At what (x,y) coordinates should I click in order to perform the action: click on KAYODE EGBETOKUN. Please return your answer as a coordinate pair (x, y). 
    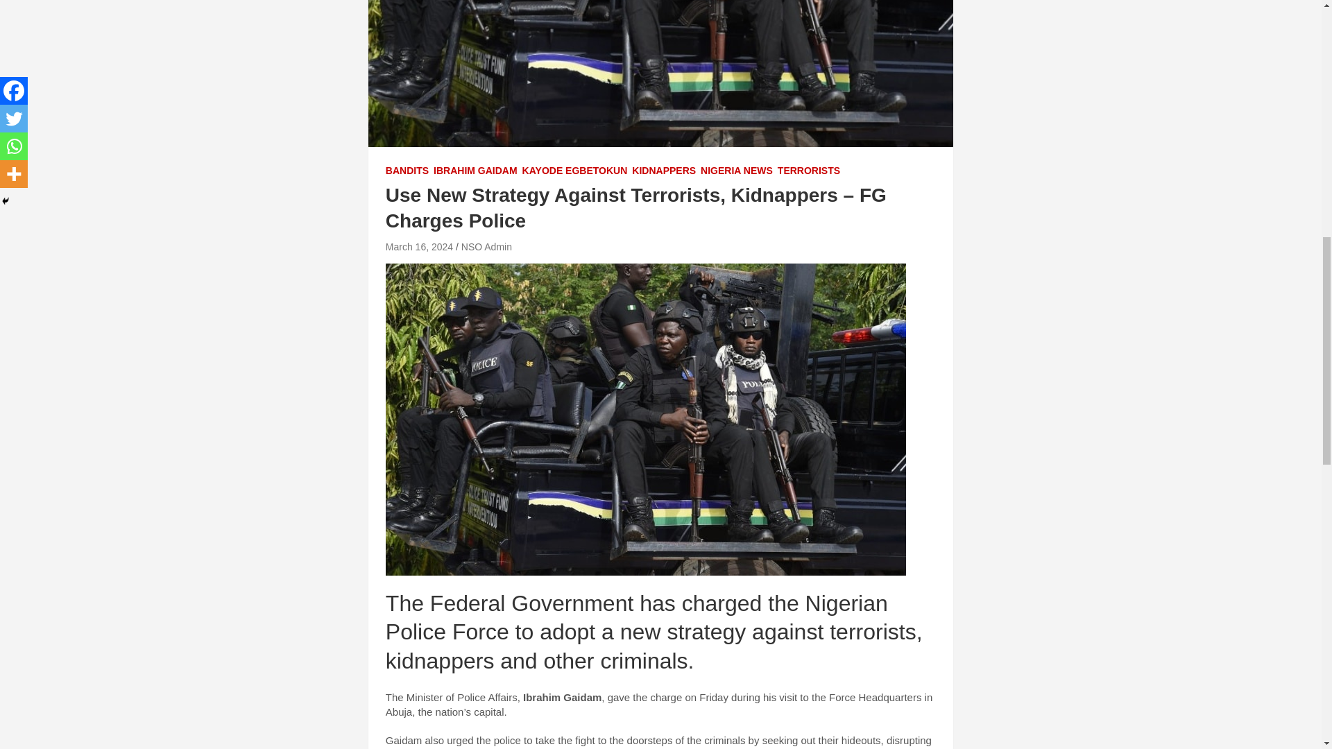
    Looking at the image, I should click on (574, 171).